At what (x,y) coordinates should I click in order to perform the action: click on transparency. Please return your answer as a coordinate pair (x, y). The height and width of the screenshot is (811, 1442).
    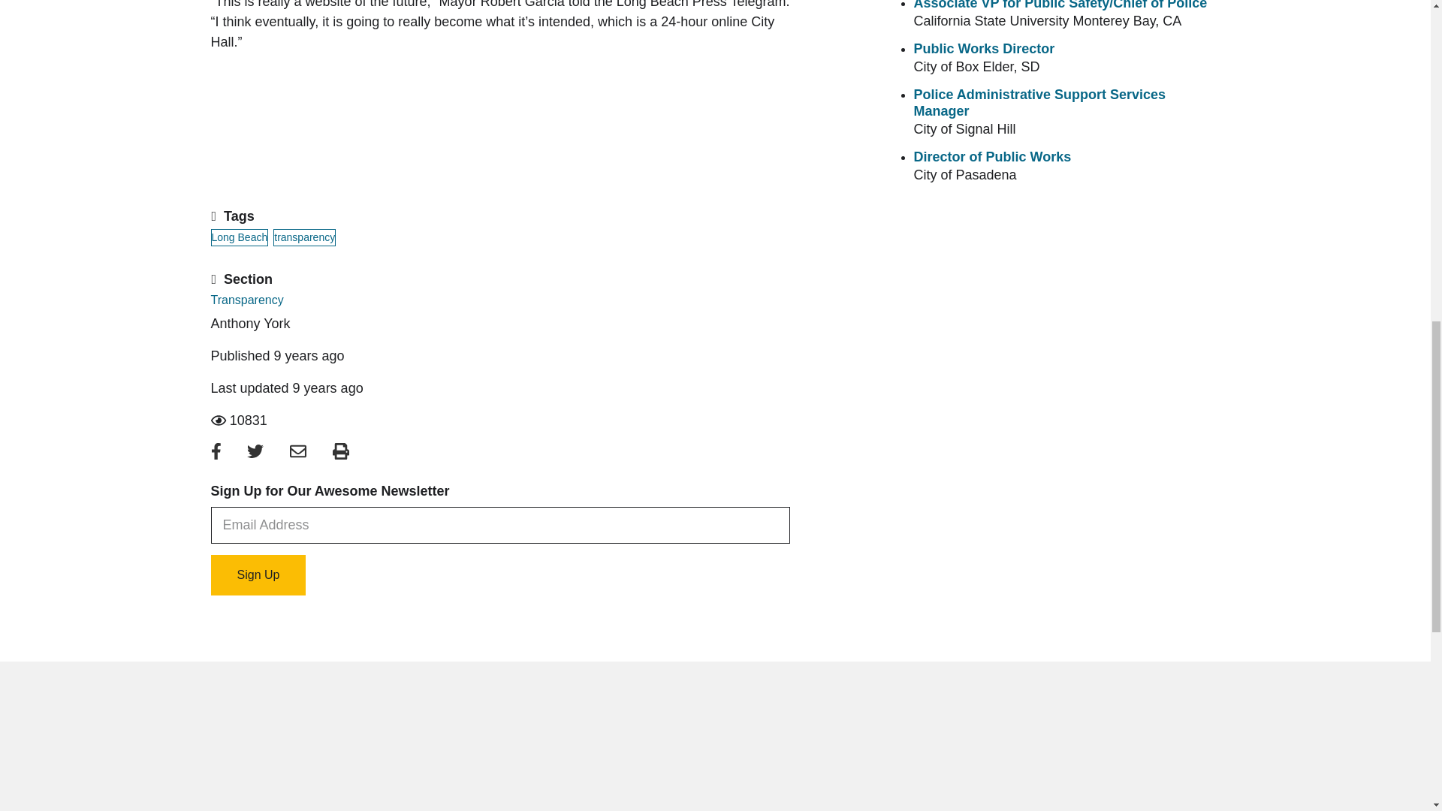
    Looking at the image, I should click on (305, 237).